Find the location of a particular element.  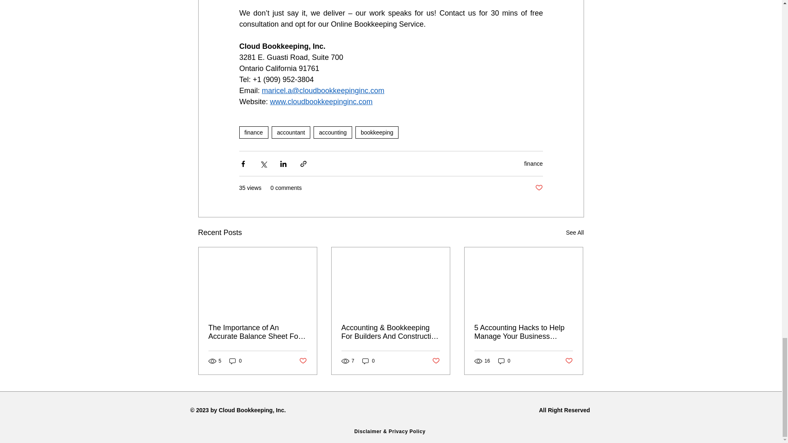

finance is located at coordinates (533, 163).